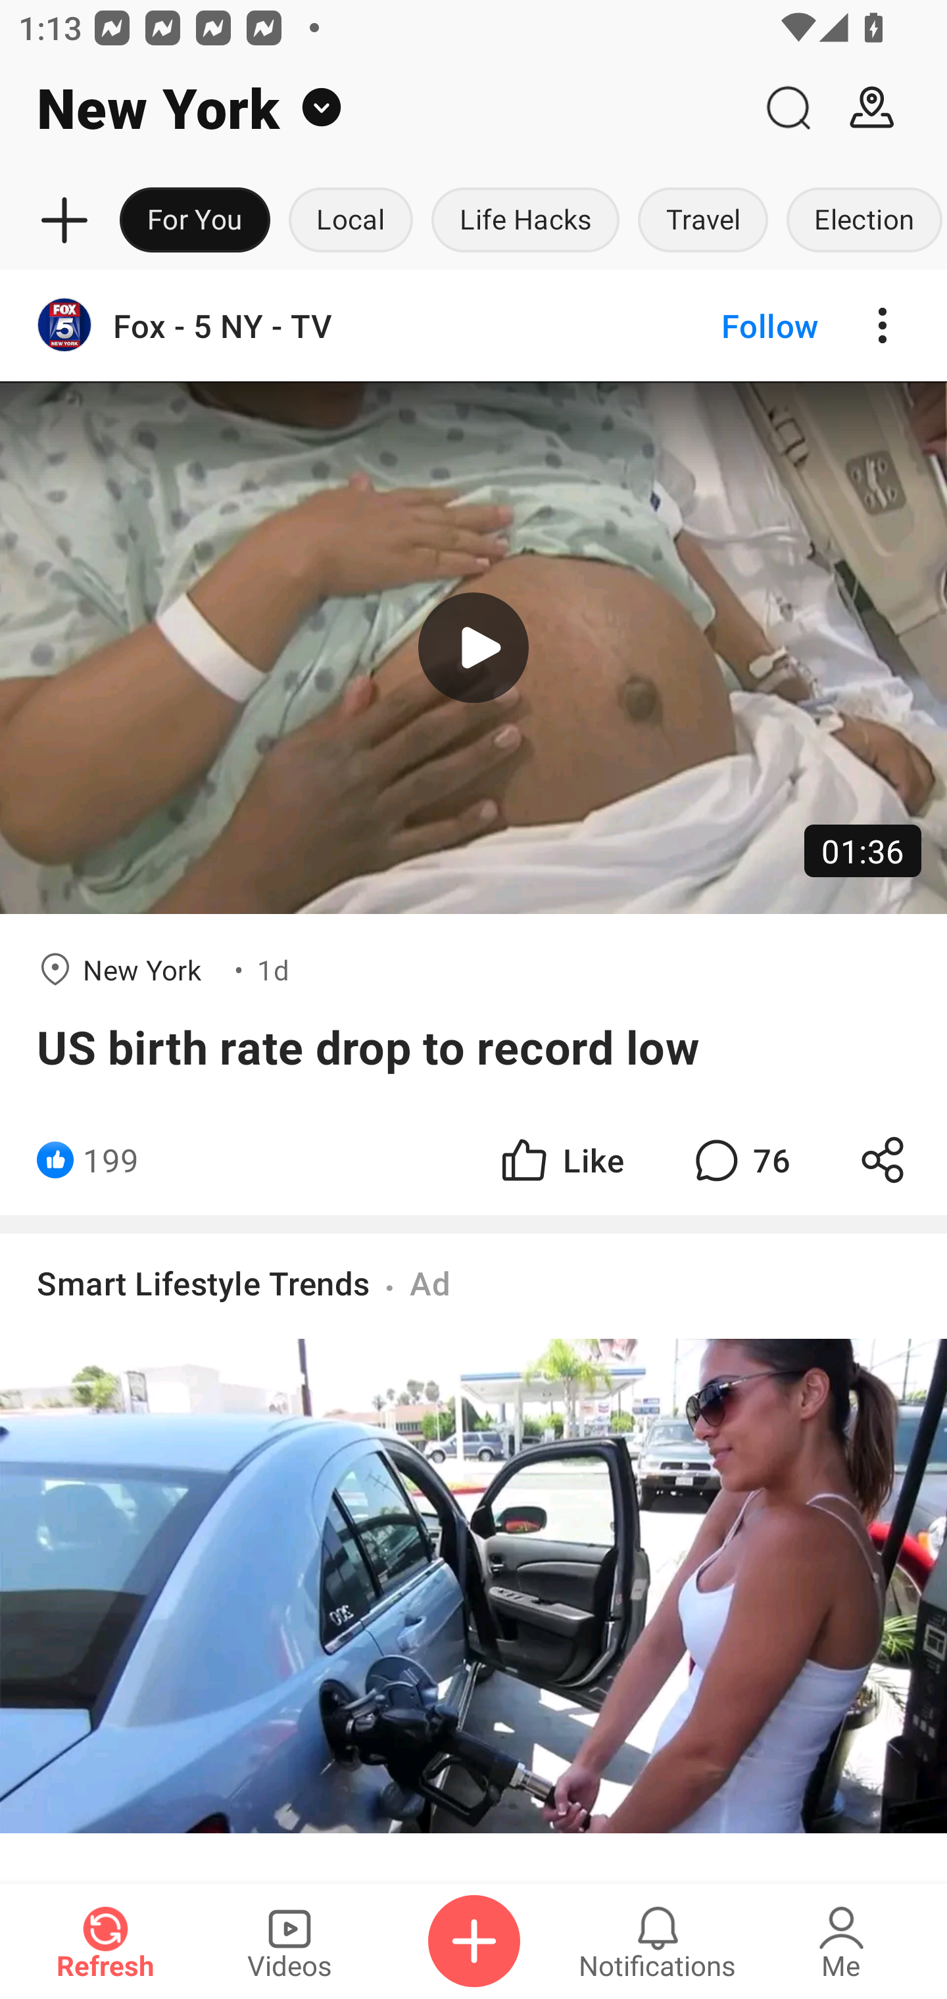  Describe the element at coordinates (473, 325) in the screenshot. I see `Fox - 5 NY - TV Follow` at that location.